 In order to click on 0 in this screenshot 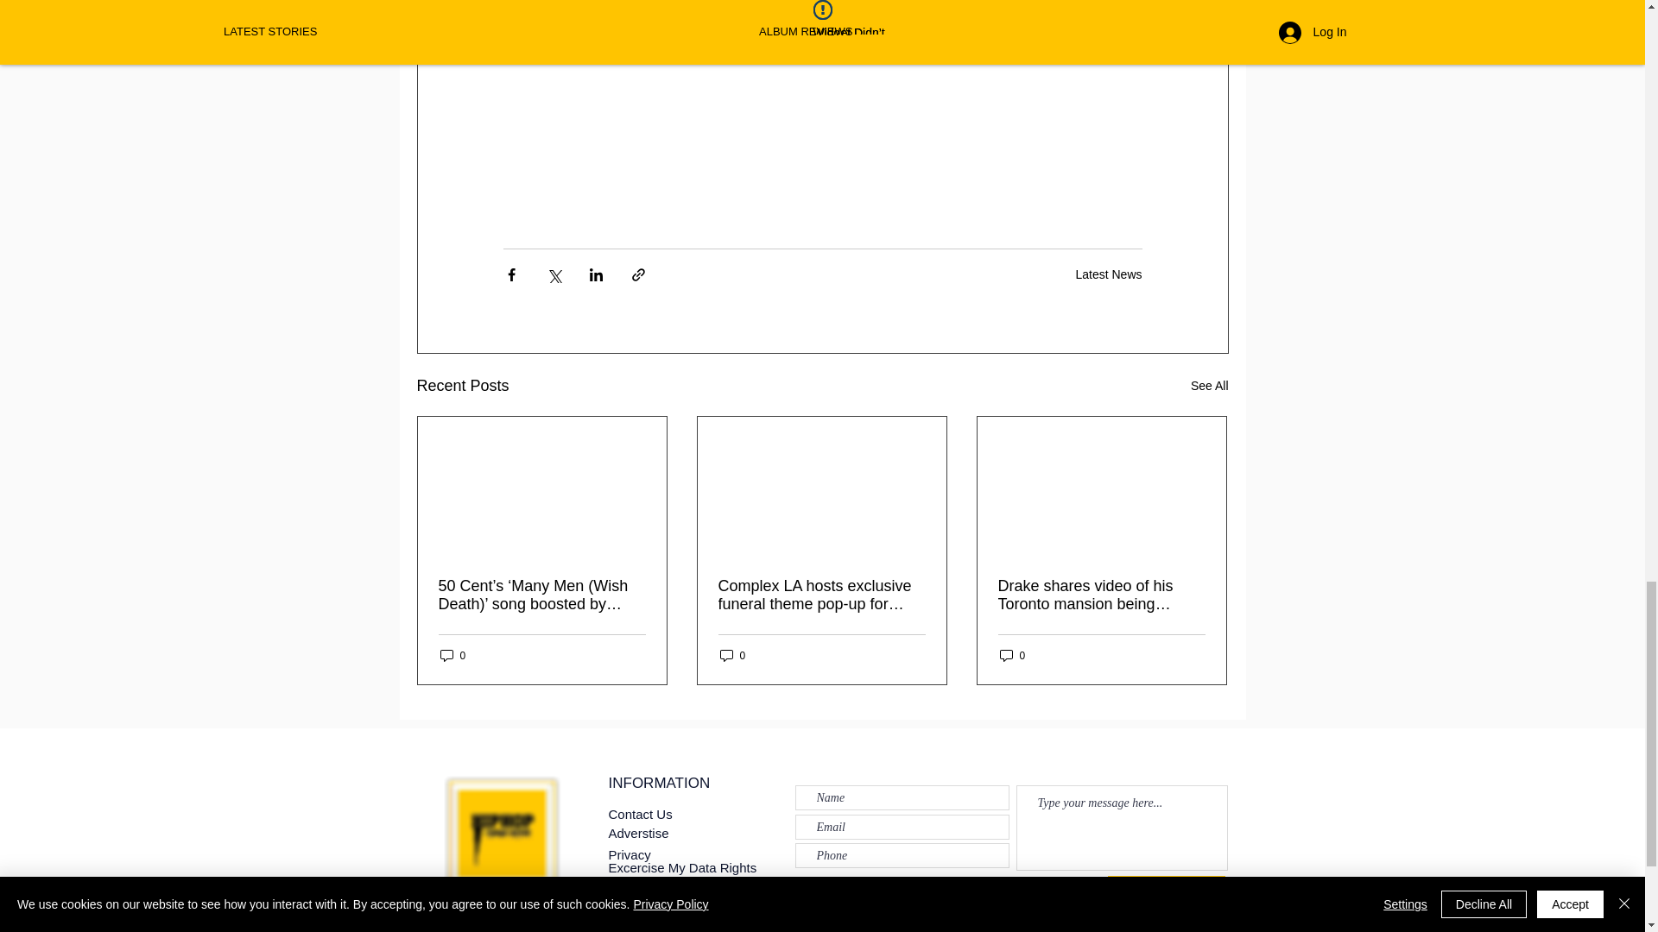, I will do `click(732, 654)`.